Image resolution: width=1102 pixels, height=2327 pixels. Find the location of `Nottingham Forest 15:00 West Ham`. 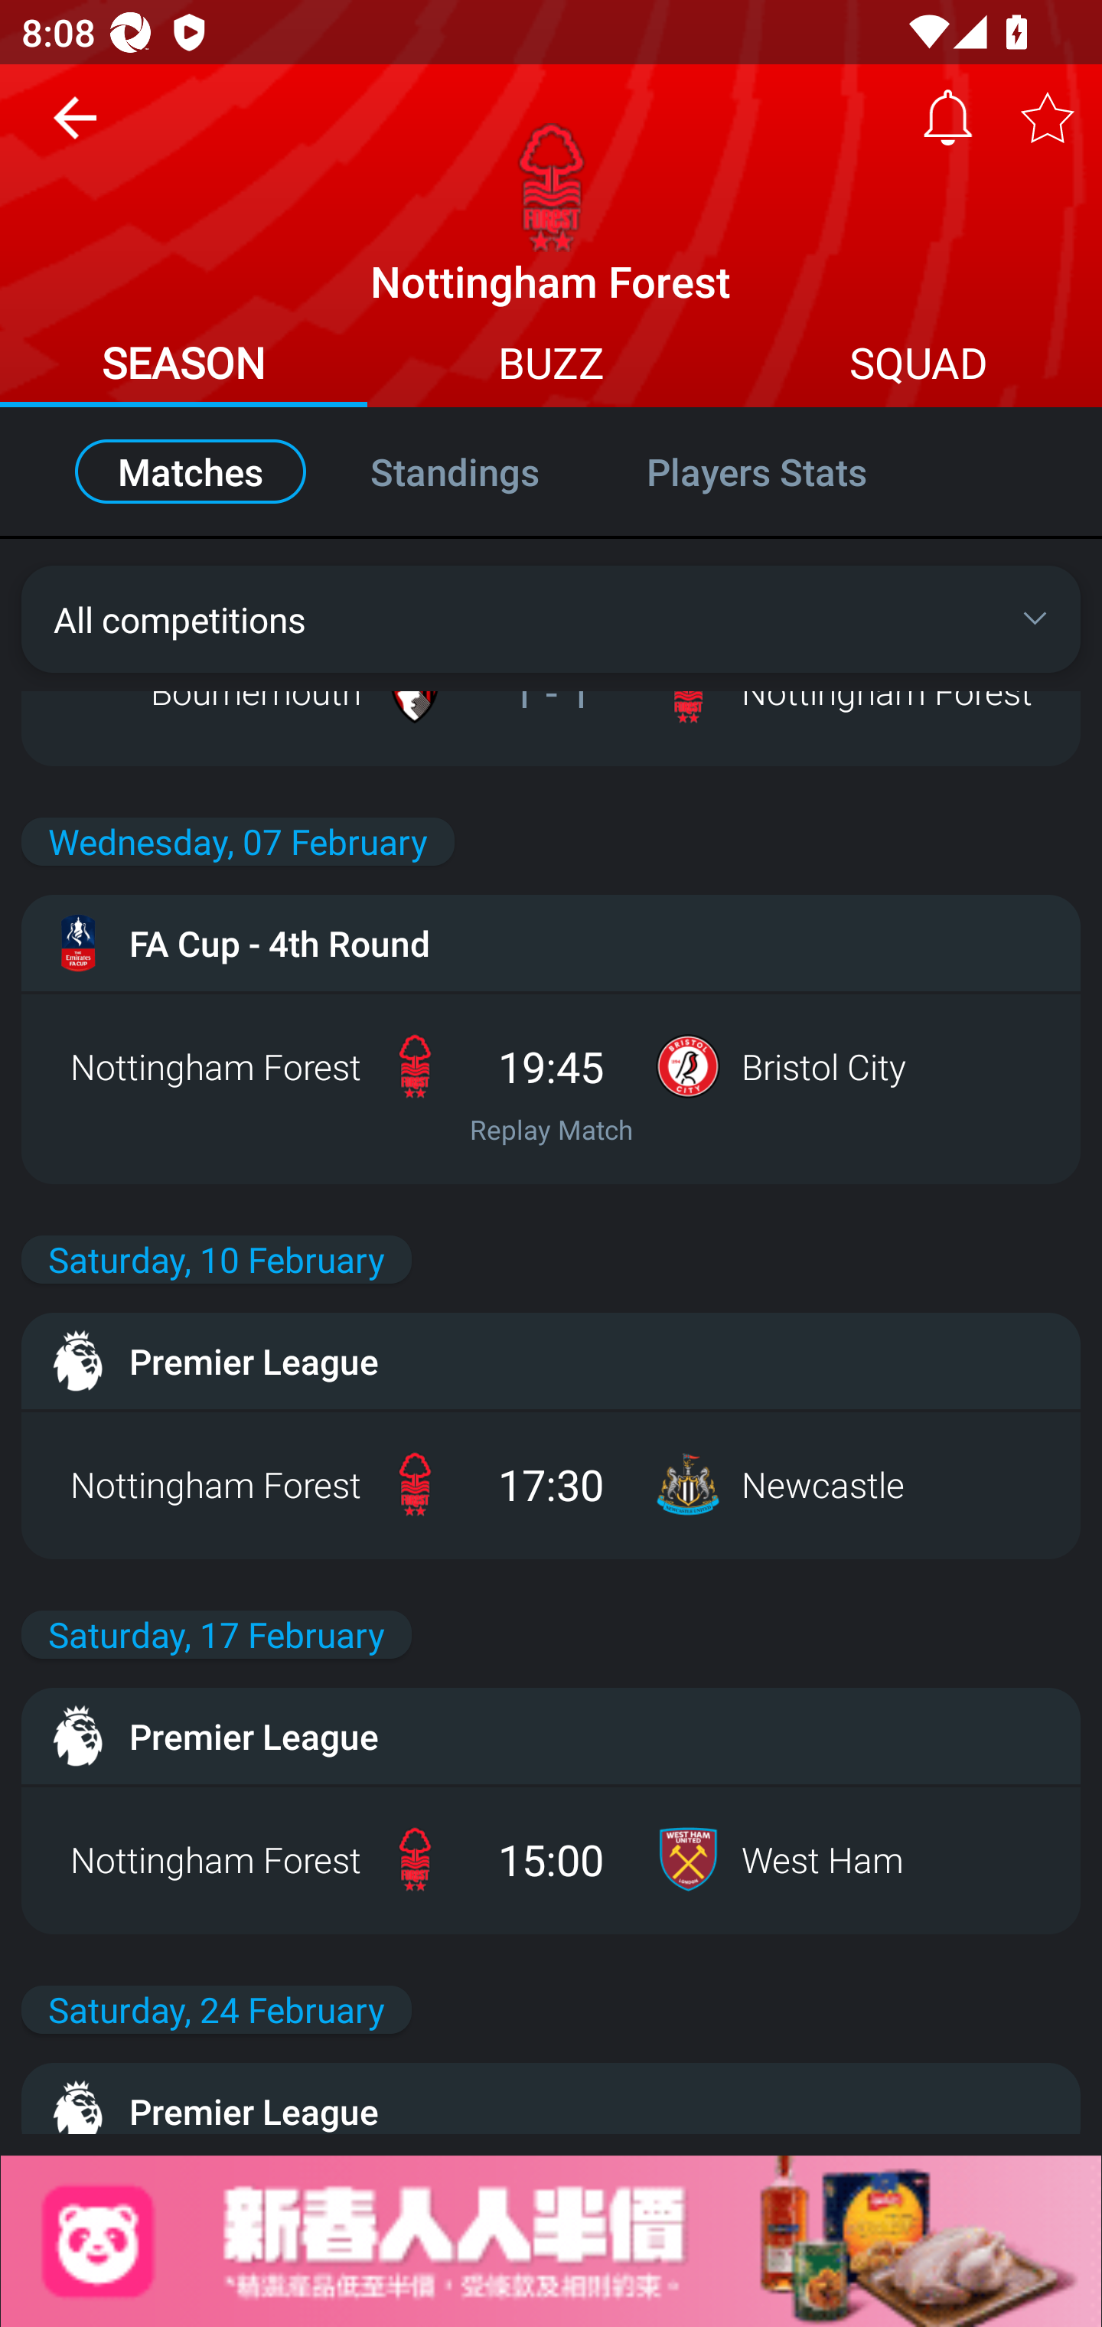

Nottingham Forest 15:00 West Ham is located at coordinates (551, 1859).